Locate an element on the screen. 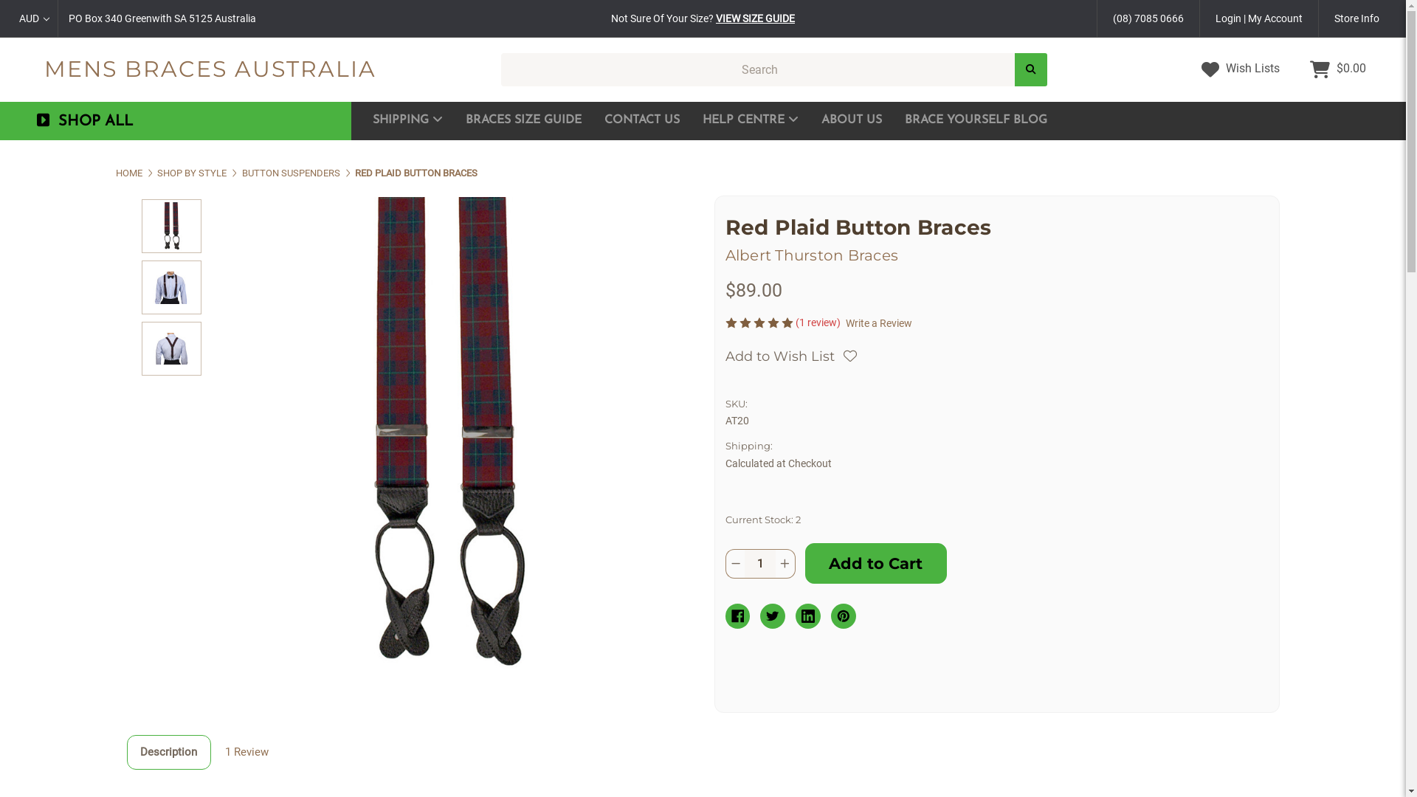 This screenshot has width=1417, height=797. ABOUT US is located at coordinates (852, 120).